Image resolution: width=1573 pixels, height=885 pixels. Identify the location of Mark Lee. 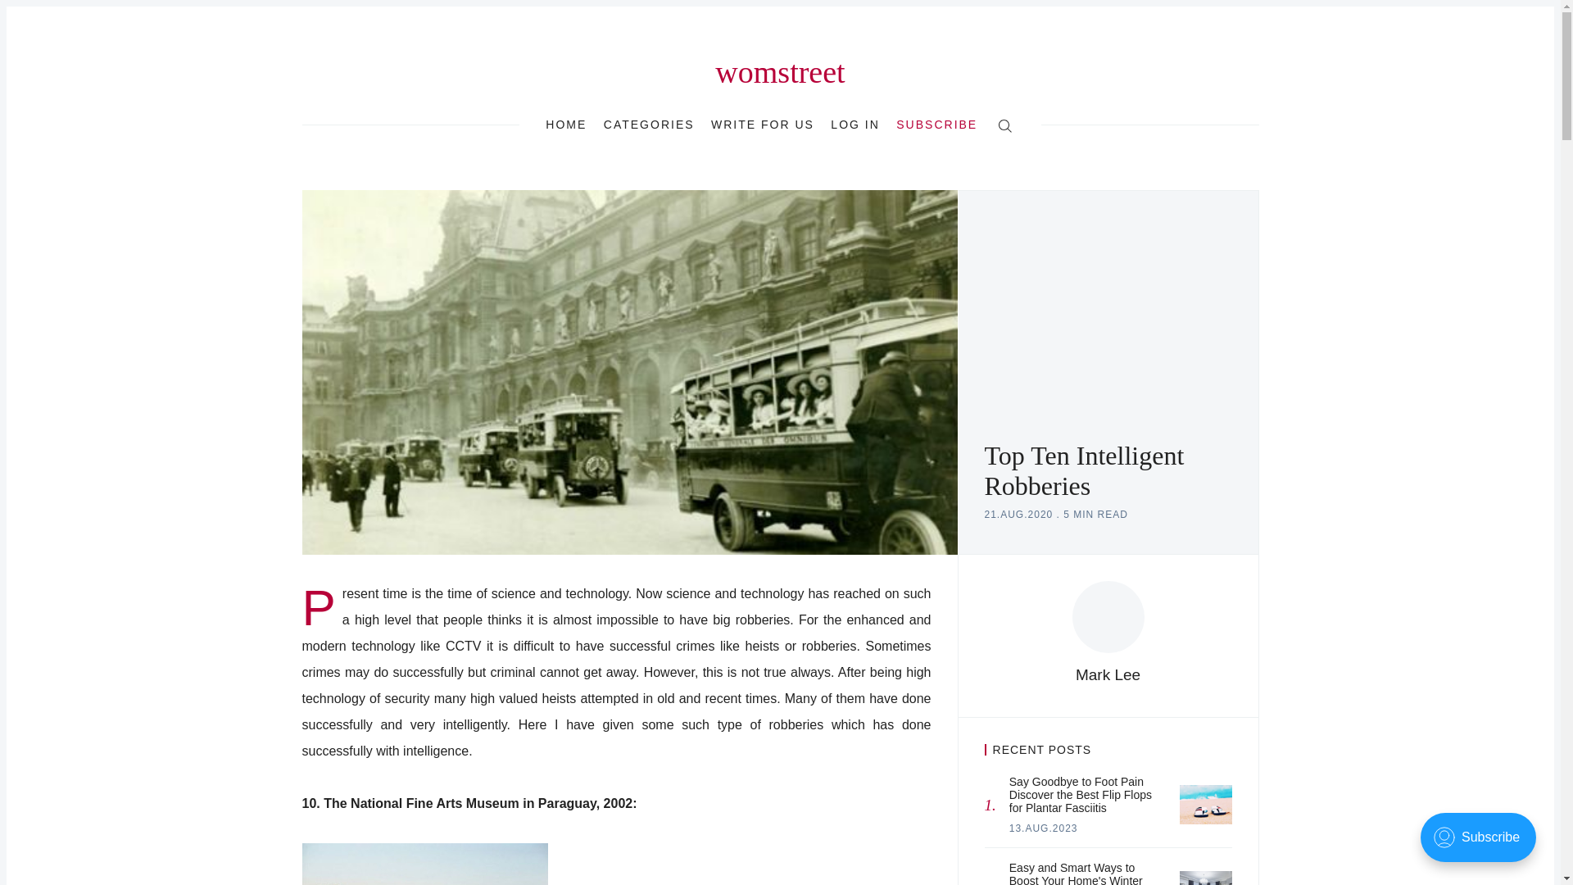
(1108, 674).